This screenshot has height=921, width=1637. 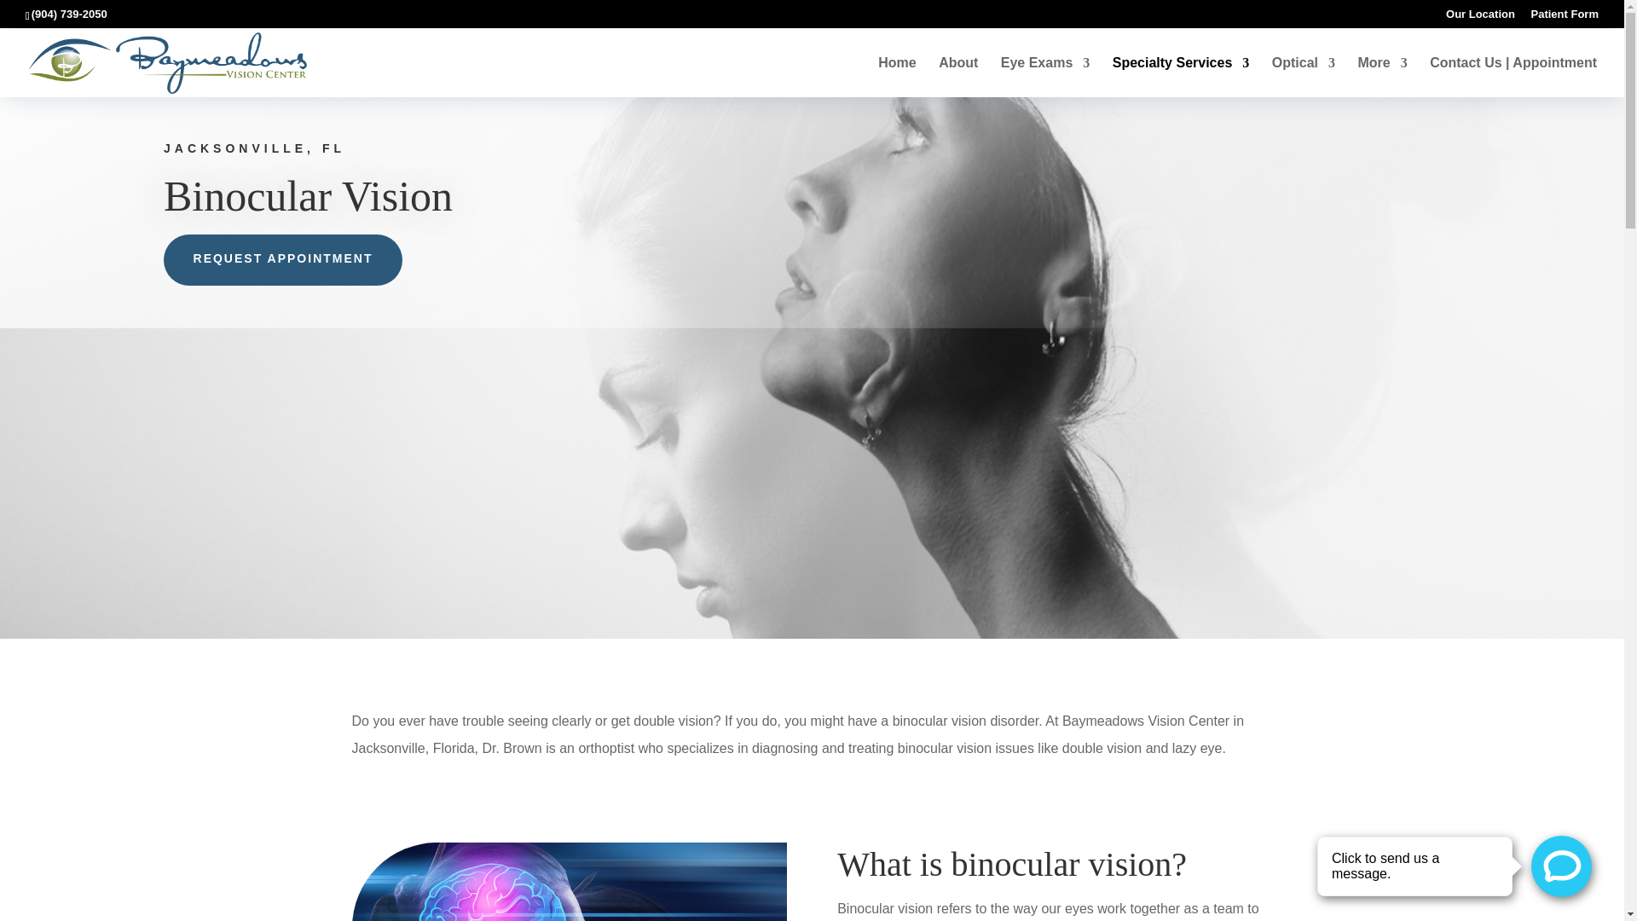 I want to click on Home, so click(x=896, y=76).